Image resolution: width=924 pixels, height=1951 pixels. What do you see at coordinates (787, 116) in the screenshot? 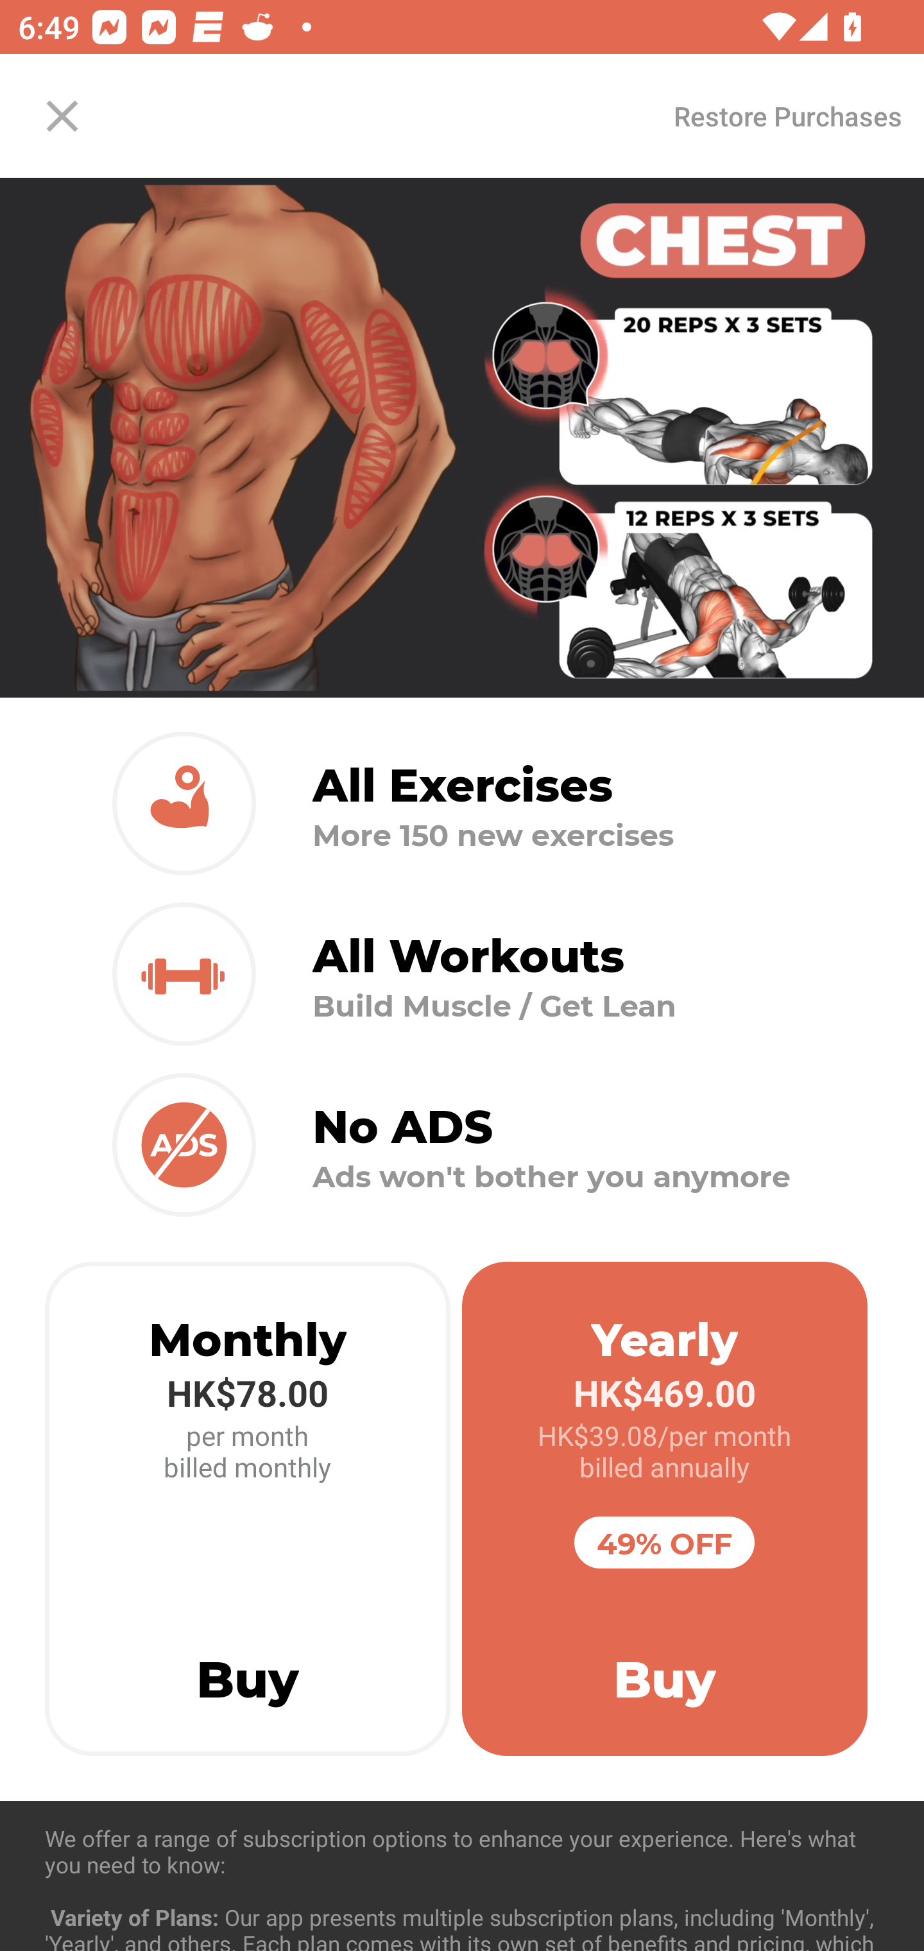
I see `Restore Purchases` at bounding box center [787, 116].